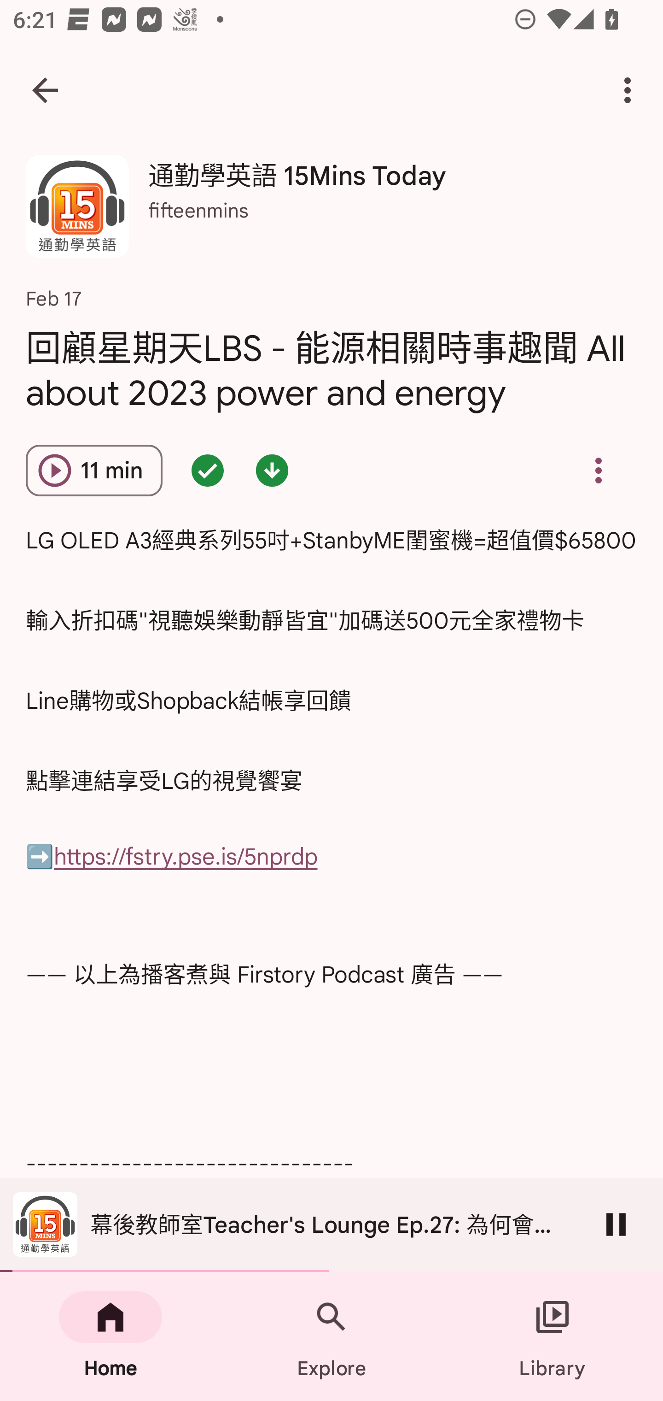  What do you see at coordinates (208, 470) in the screenshot?
I see `Episode queued - double tap for options` at bounding box center [208, 470].